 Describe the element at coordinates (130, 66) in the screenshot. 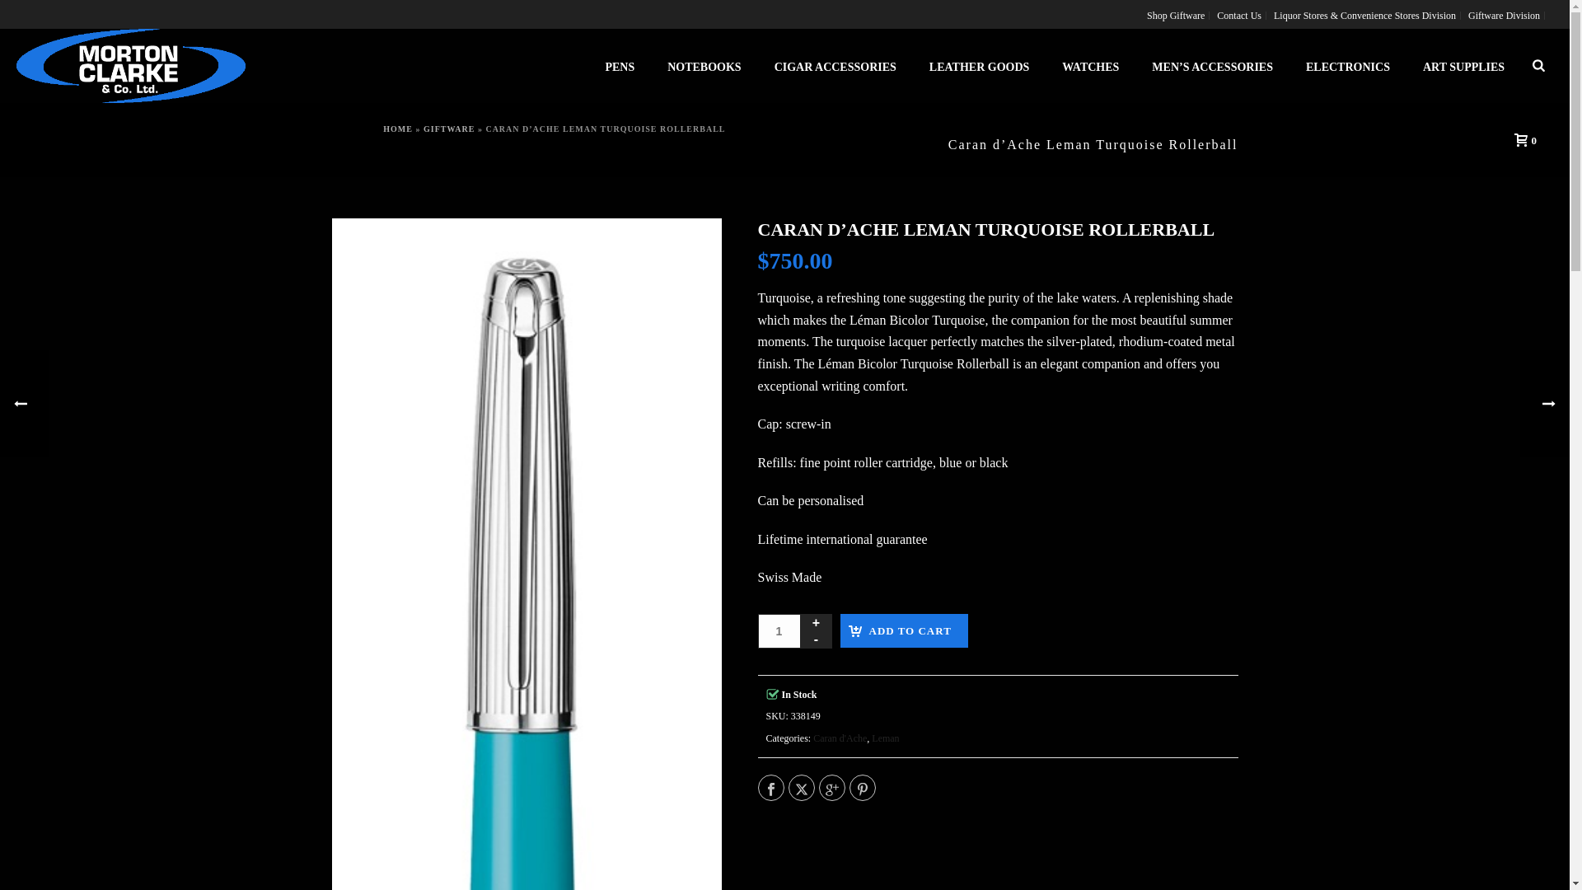

I see `Morton Clarke Giftware` at that location.